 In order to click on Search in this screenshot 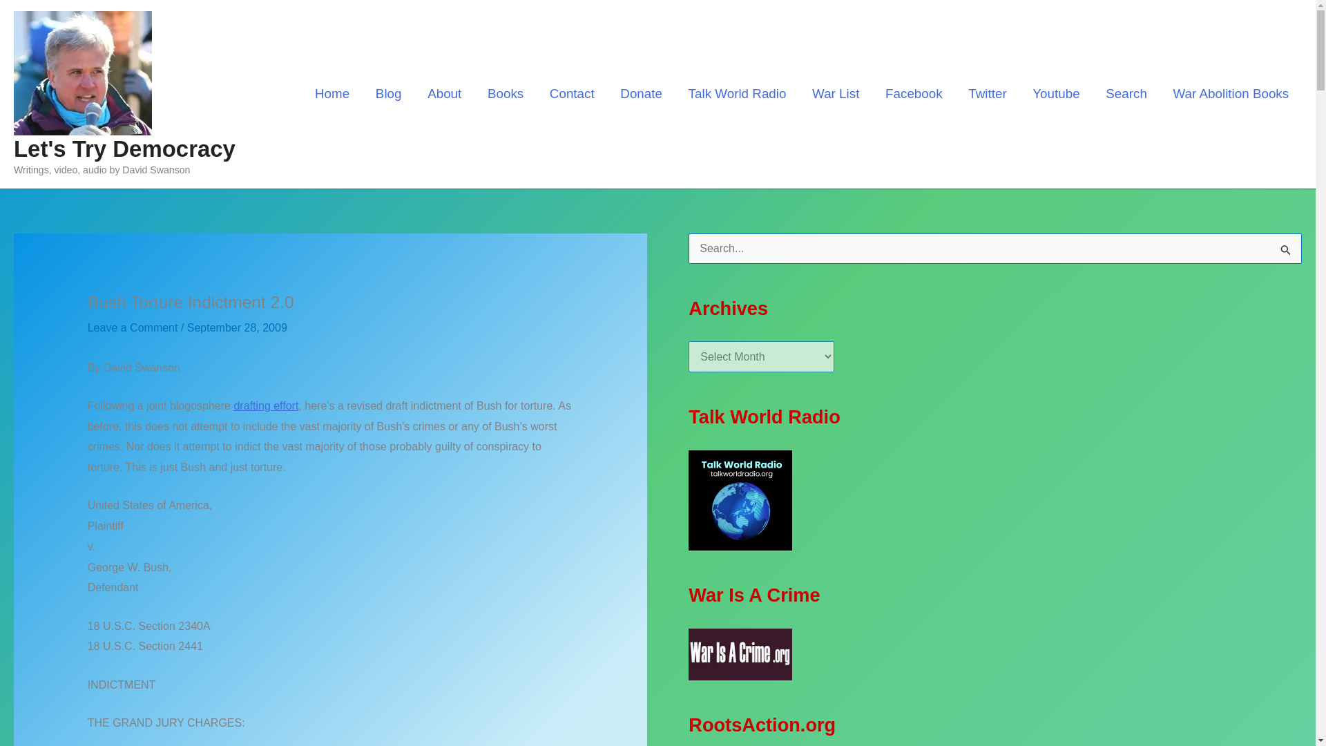, I will do `click(1126, 93)`.